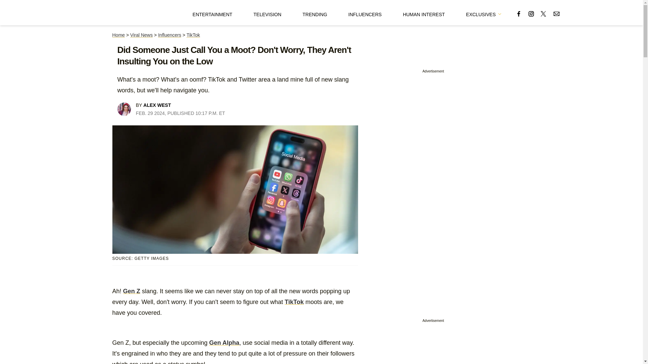 This screenshot has width=648, height=364. I want to click on Home, so click(118, 35).